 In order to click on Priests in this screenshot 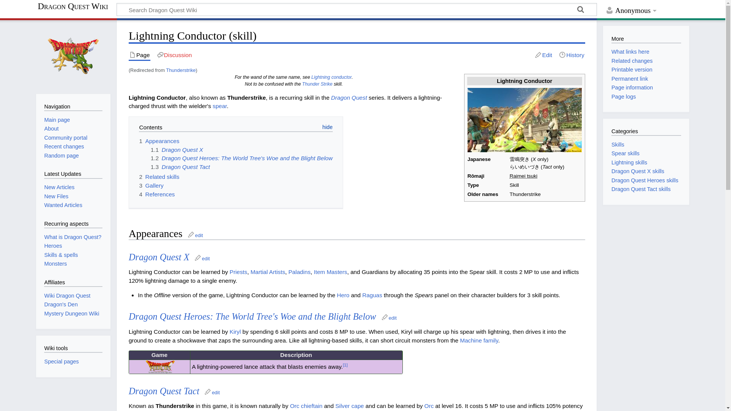, I will do `click(238, 272)`.